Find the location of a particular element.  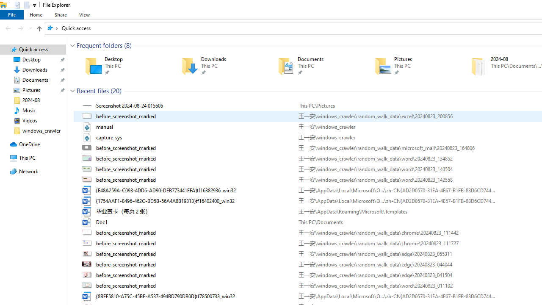

Forward (Alt + Right Arrow) is located at coordinates (21, 28).